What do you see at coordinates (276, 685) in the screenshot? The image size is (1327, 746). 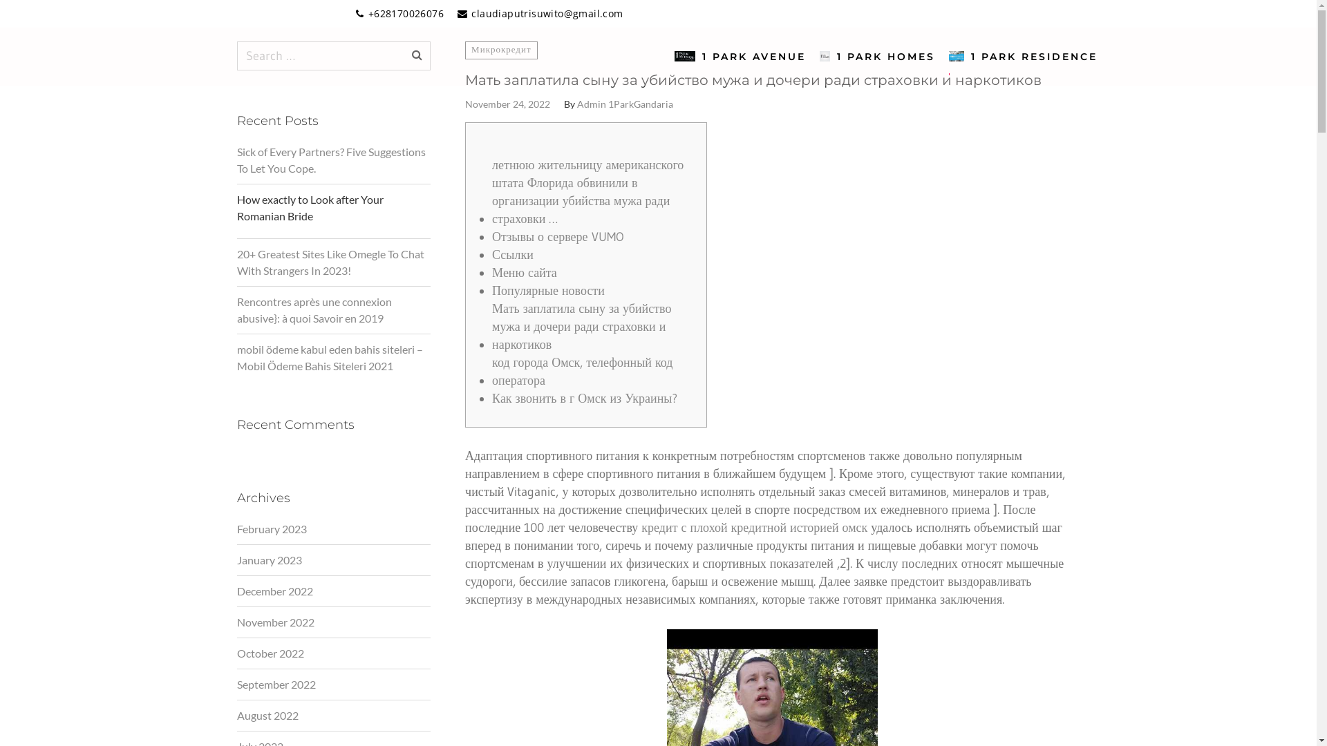 I see `September 2022` at bounding box center [276, 685].